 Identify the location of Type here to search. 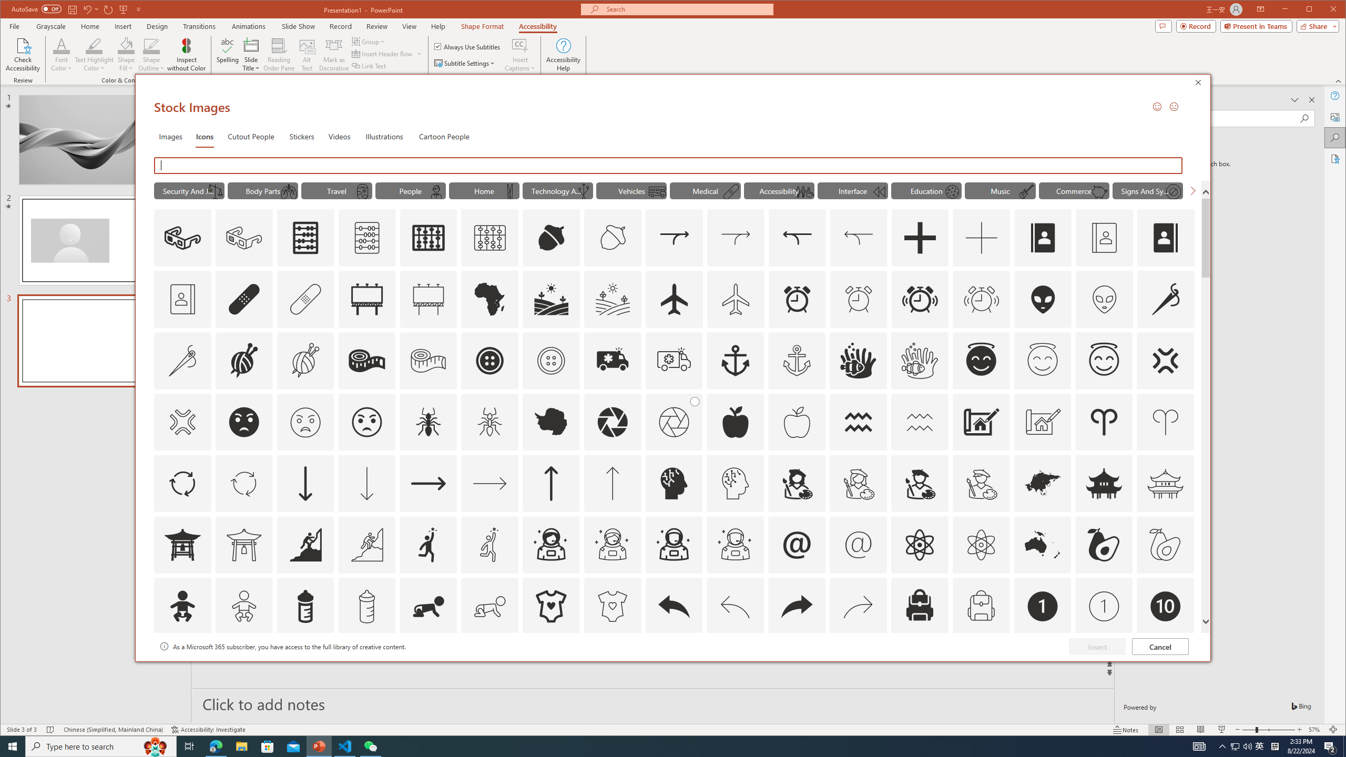
(101, 746).